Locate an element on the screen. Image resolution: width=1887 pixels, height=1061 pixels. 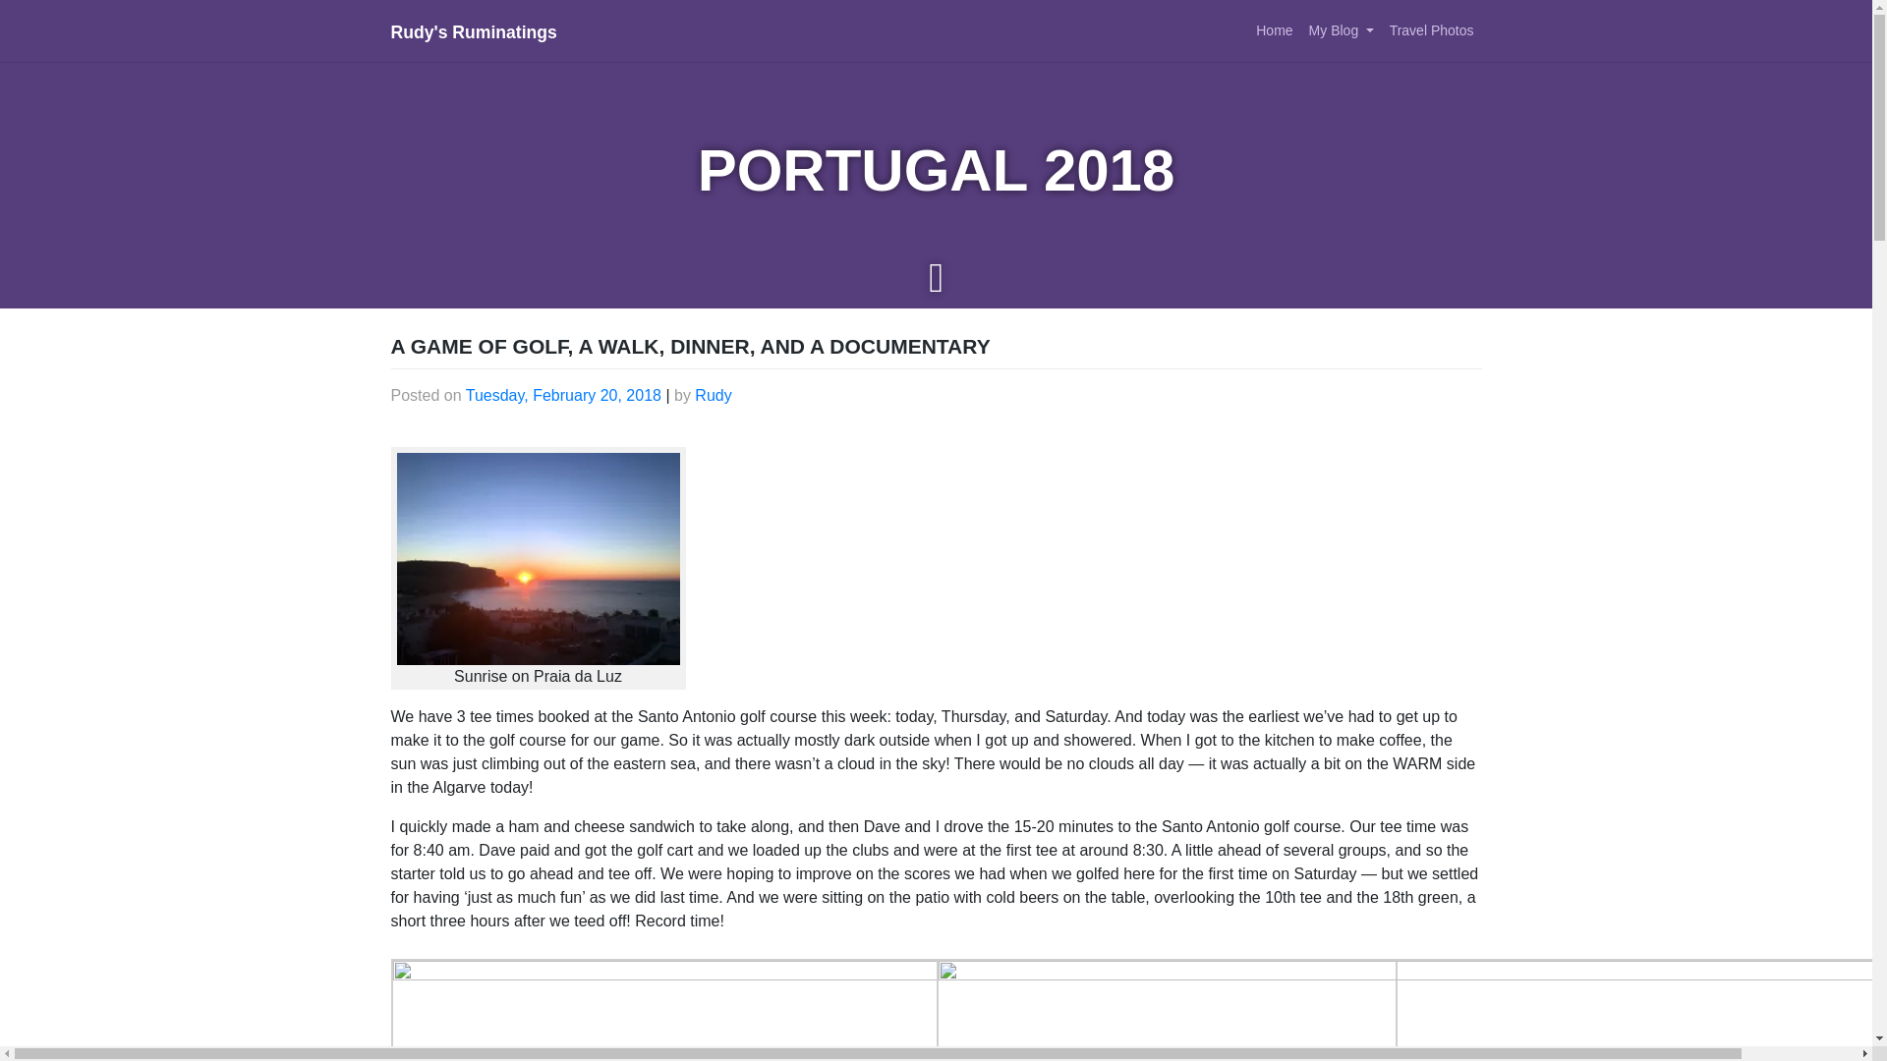
Tuesday, February 20, 2018 is located at coordinates (564, 395).